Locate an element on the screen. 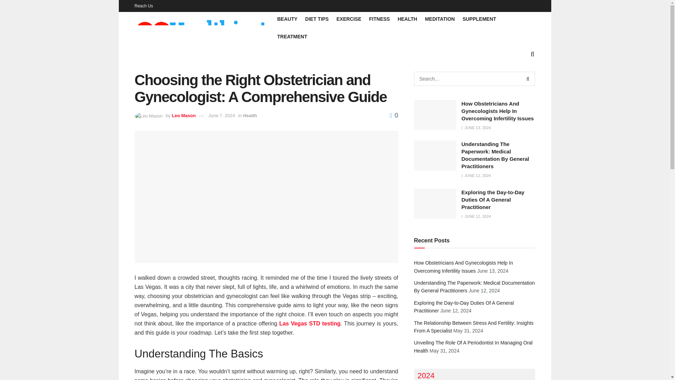 This screenshot has height=380, width=675. FITNESS is located at coordinates (380, 19).